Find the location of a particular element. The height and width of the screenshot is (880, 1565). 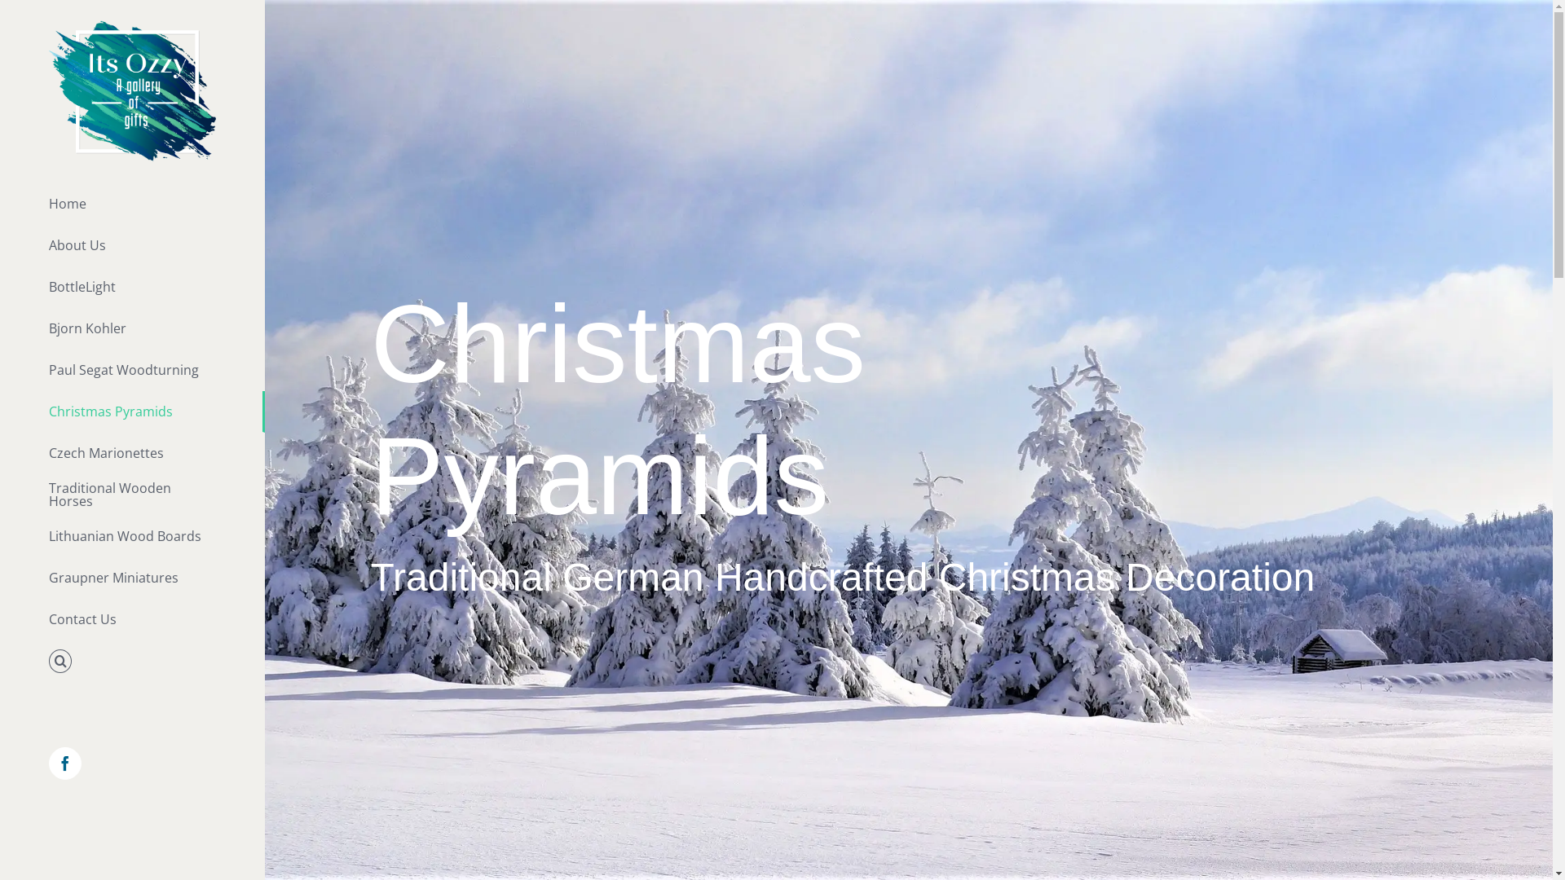

Bjorn Kohler is located at coordinates (132, 329).